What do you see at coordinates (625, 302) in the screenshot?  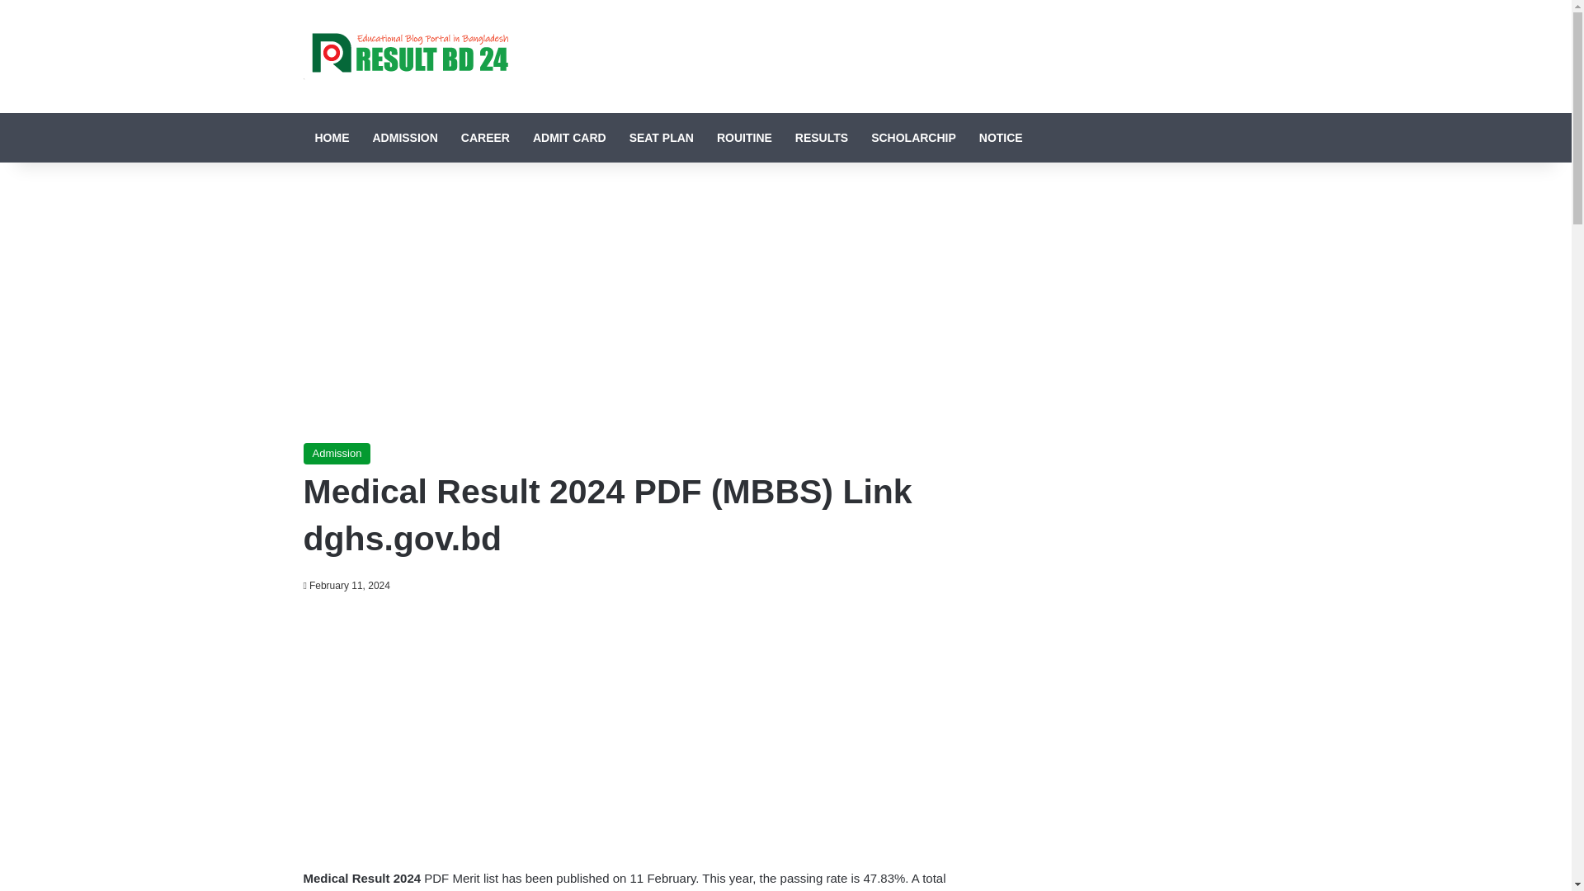 I see `Advertisement` at bounding box center [625, 302].